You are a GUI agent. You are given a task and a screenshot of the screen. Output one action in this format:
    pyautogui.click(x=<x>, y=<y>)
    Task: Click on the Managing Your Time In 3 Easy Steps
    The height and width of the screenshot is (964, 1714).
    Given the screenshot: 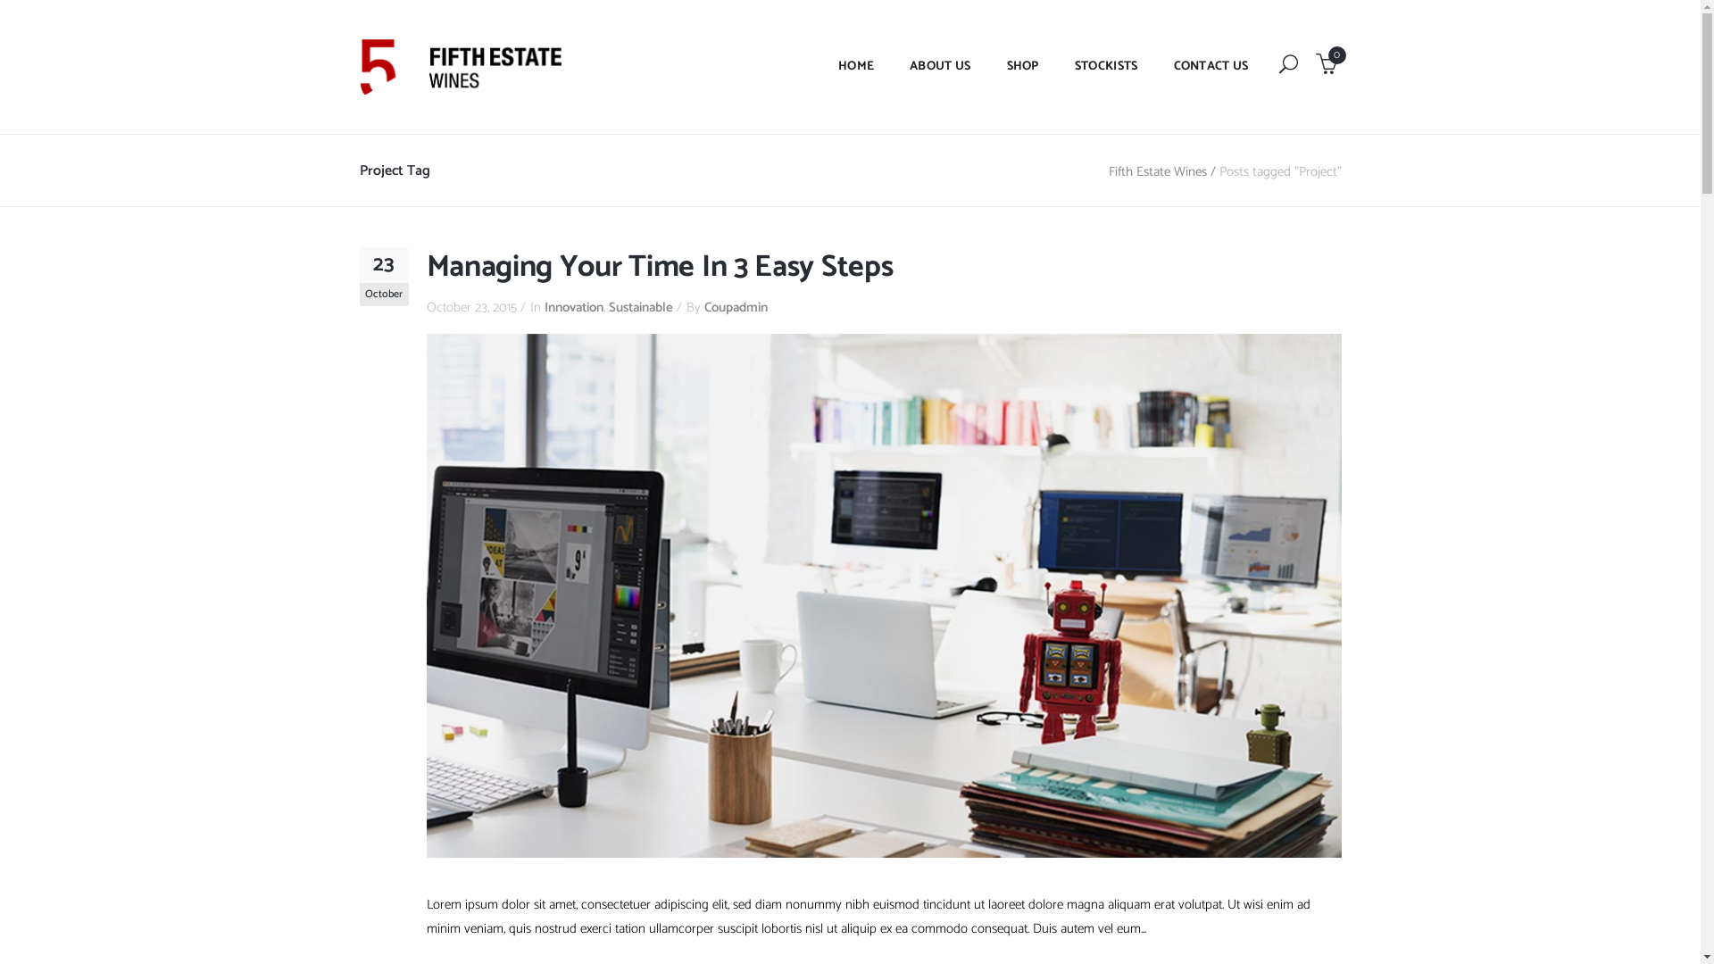 What is the action you would take?
    pyautogui.click(x=661, y=268)
    